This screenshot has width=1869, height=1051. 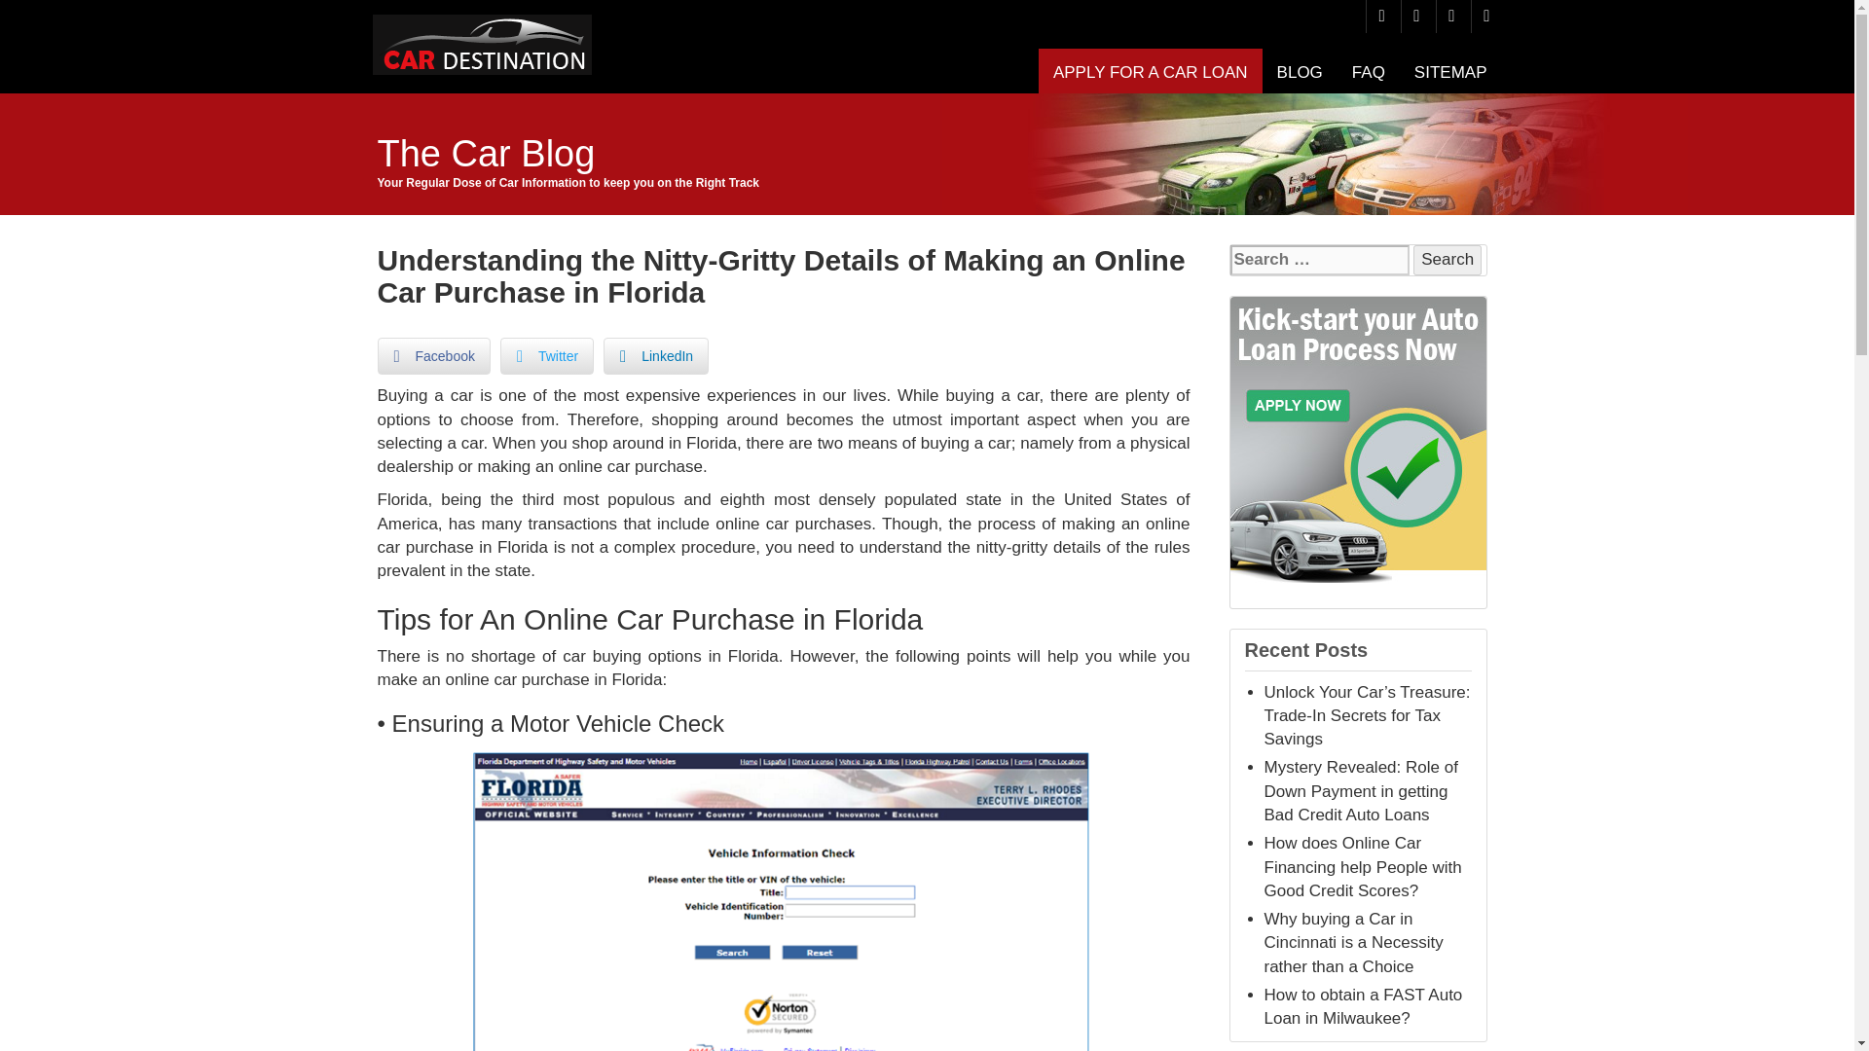 What do you see at coordinates (1151, 70) in the screenshot?
I see `APPLY FOR A CAR LOAN` at bounding box center [1151, 70].